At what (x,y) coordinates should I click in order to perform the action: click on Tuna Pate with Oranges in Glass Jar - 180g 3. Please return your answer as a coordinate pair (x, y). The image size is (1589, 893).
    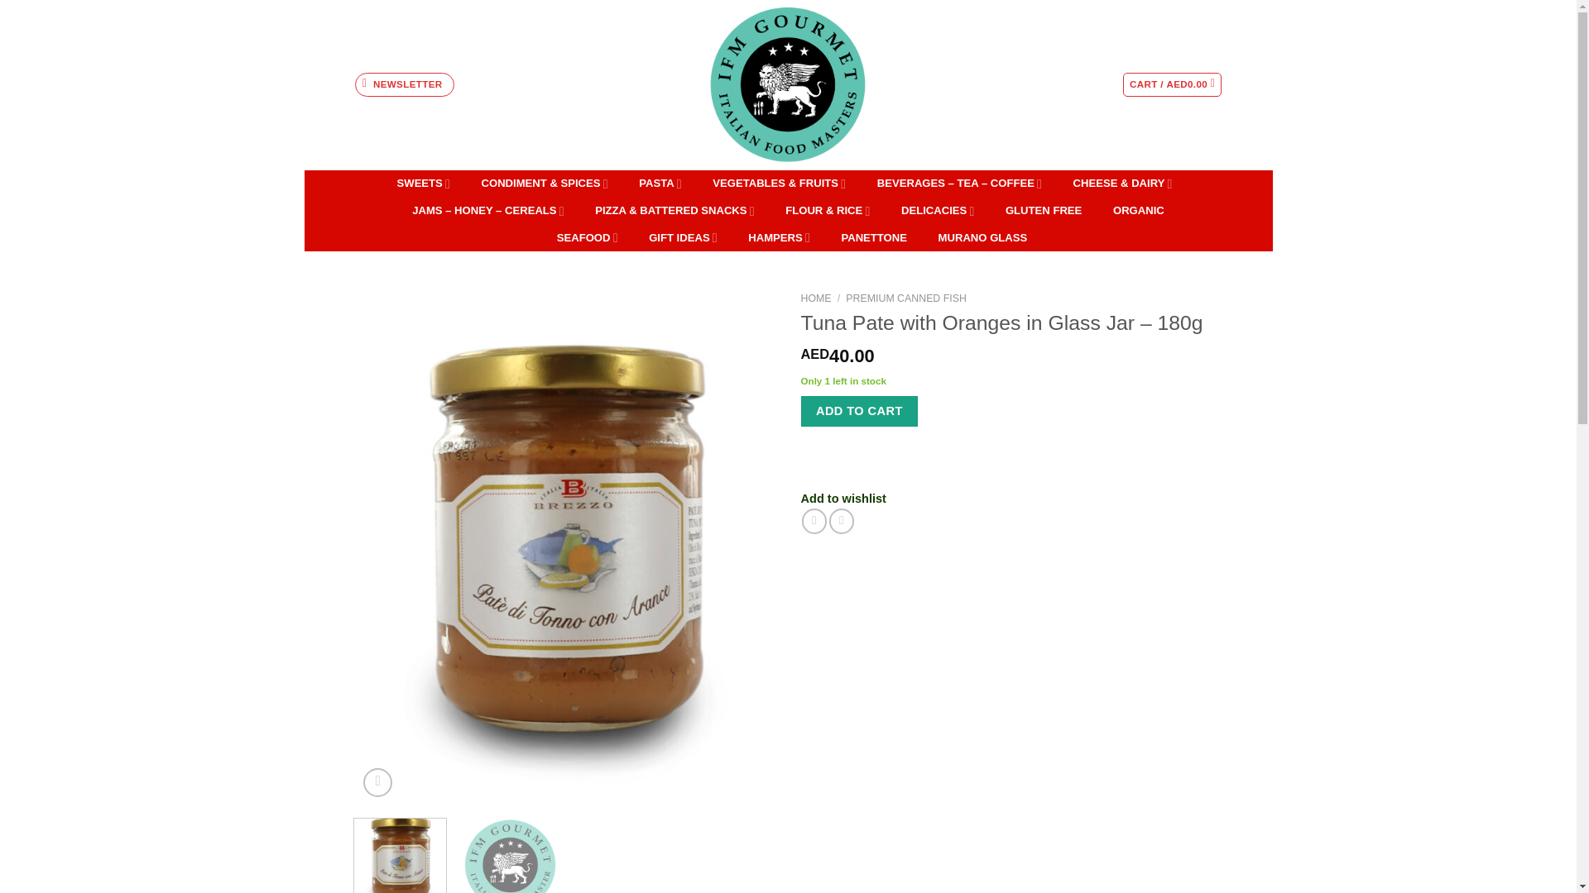
    Looking at the image, I should click on (510, 856).